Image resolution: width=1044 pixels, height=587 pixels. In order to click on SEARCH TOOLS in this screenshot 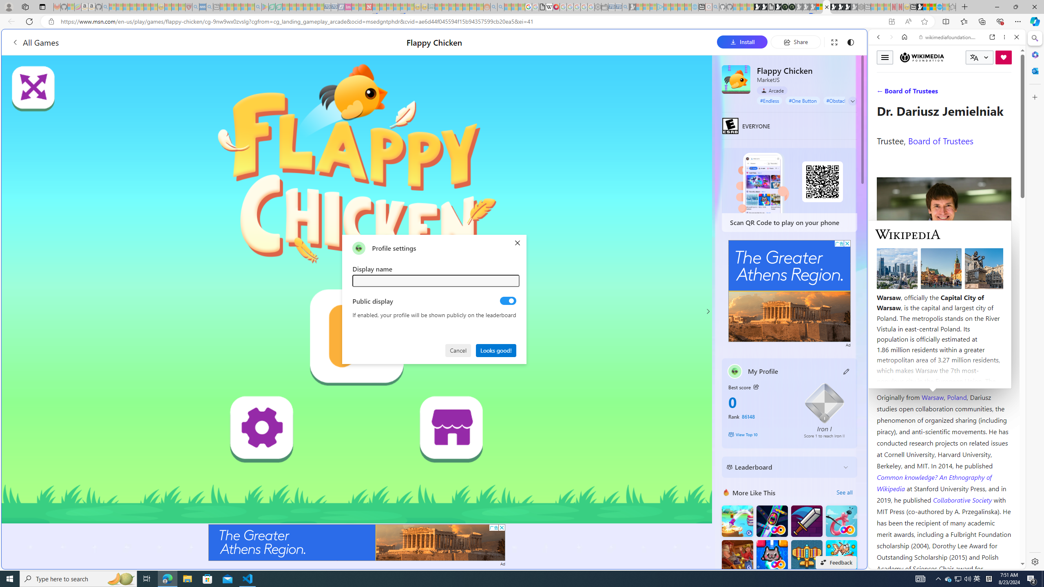, I will do `click(968, 93)`.